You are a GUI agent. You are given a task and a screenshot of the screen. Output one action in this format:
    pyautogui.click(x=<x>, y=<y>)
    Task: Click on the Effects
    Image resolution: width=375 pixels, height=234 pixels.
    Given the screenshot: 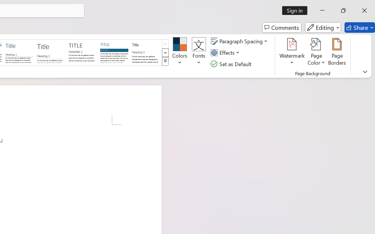 What is the action you would take?
    pyautogui.click(x=226, y=53)
    